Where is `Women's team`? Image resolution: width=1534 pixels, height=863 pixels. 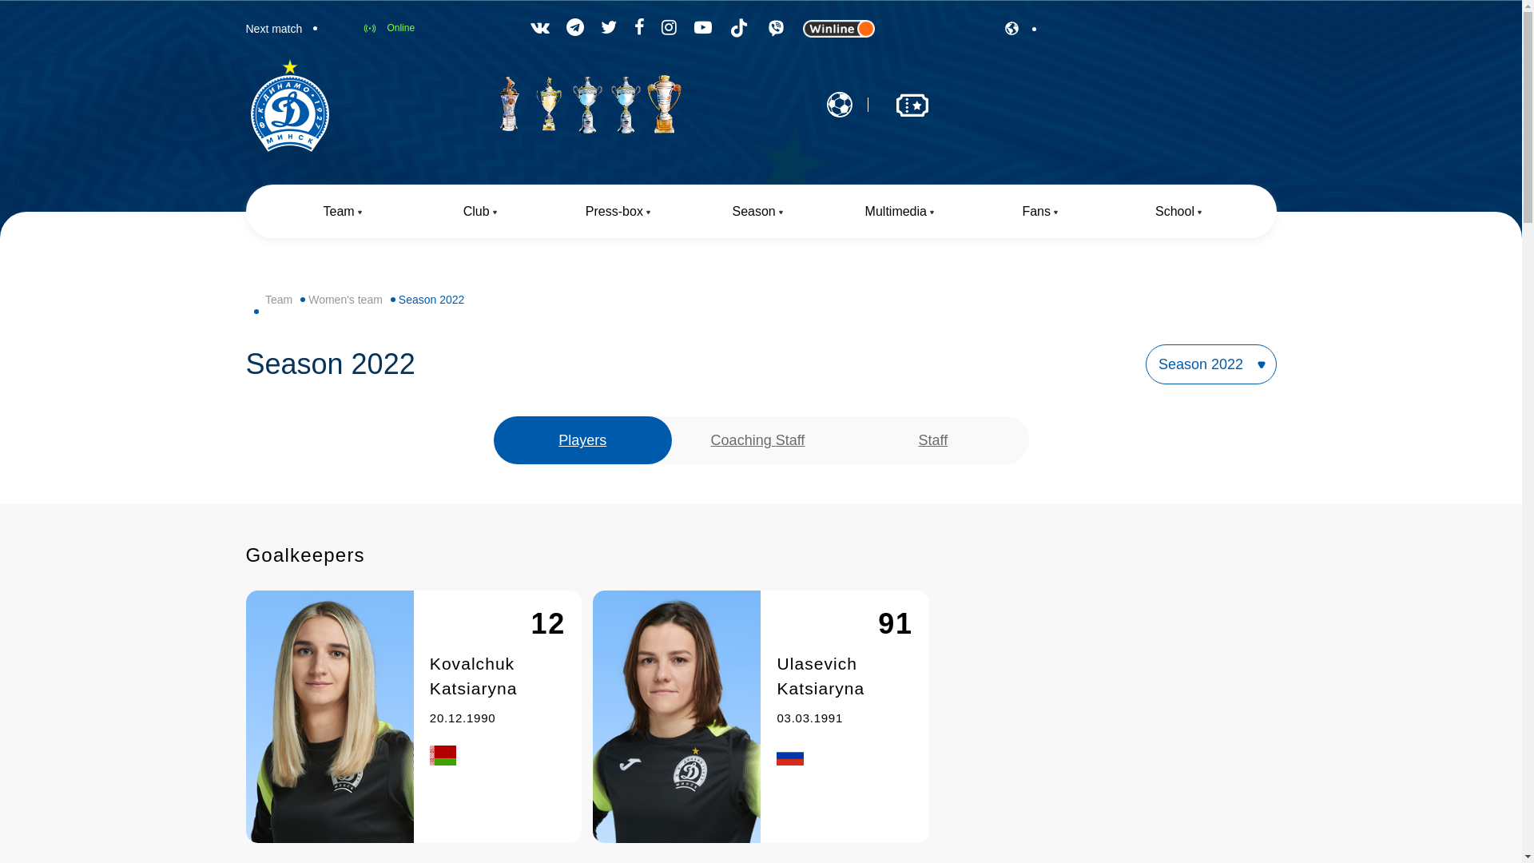 Women's team is located at coordinates (345, 300).